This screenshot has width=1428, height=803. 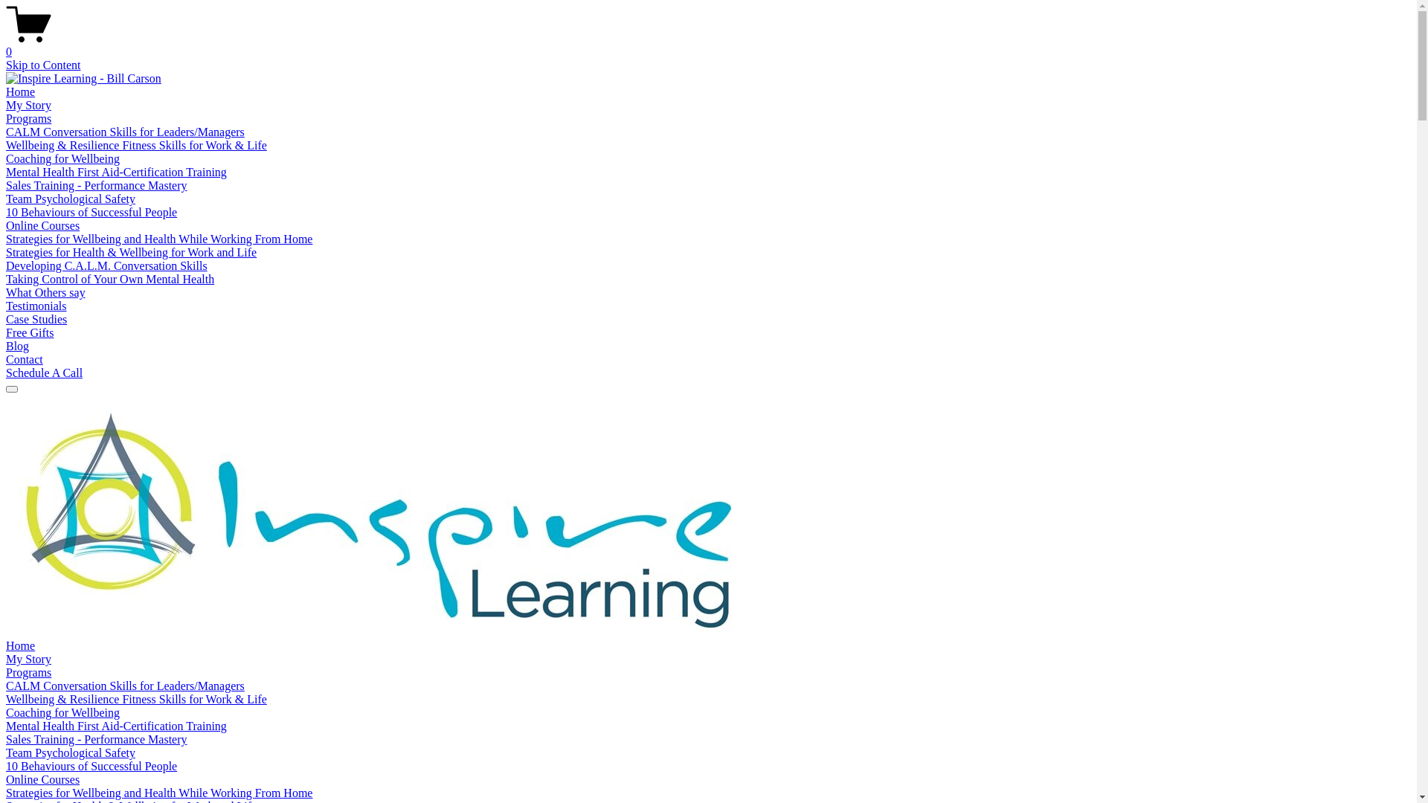 What do you see at coordinates (36, 320) in the screenshot?
I see `Case Studies` at bounding box center [36, 320].